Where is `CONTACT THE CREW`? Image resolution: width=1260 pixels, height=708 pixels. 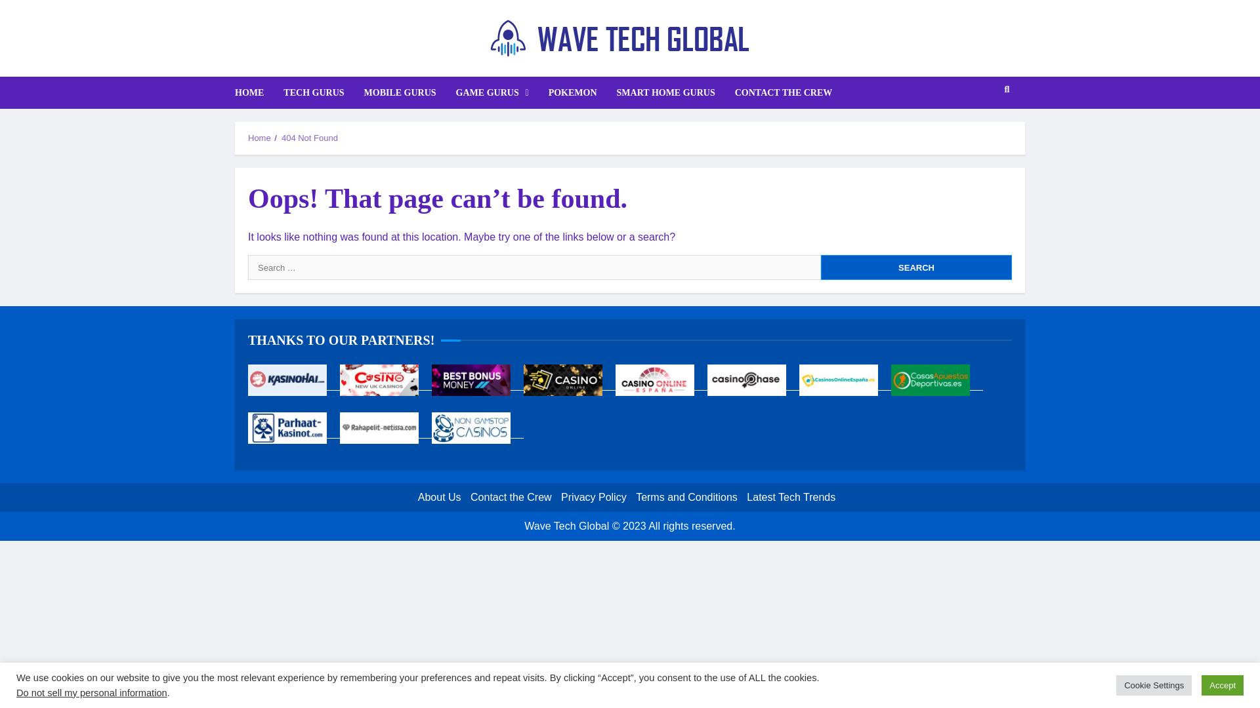 CONTACT THE CREW is located at coordinates (593, 497).